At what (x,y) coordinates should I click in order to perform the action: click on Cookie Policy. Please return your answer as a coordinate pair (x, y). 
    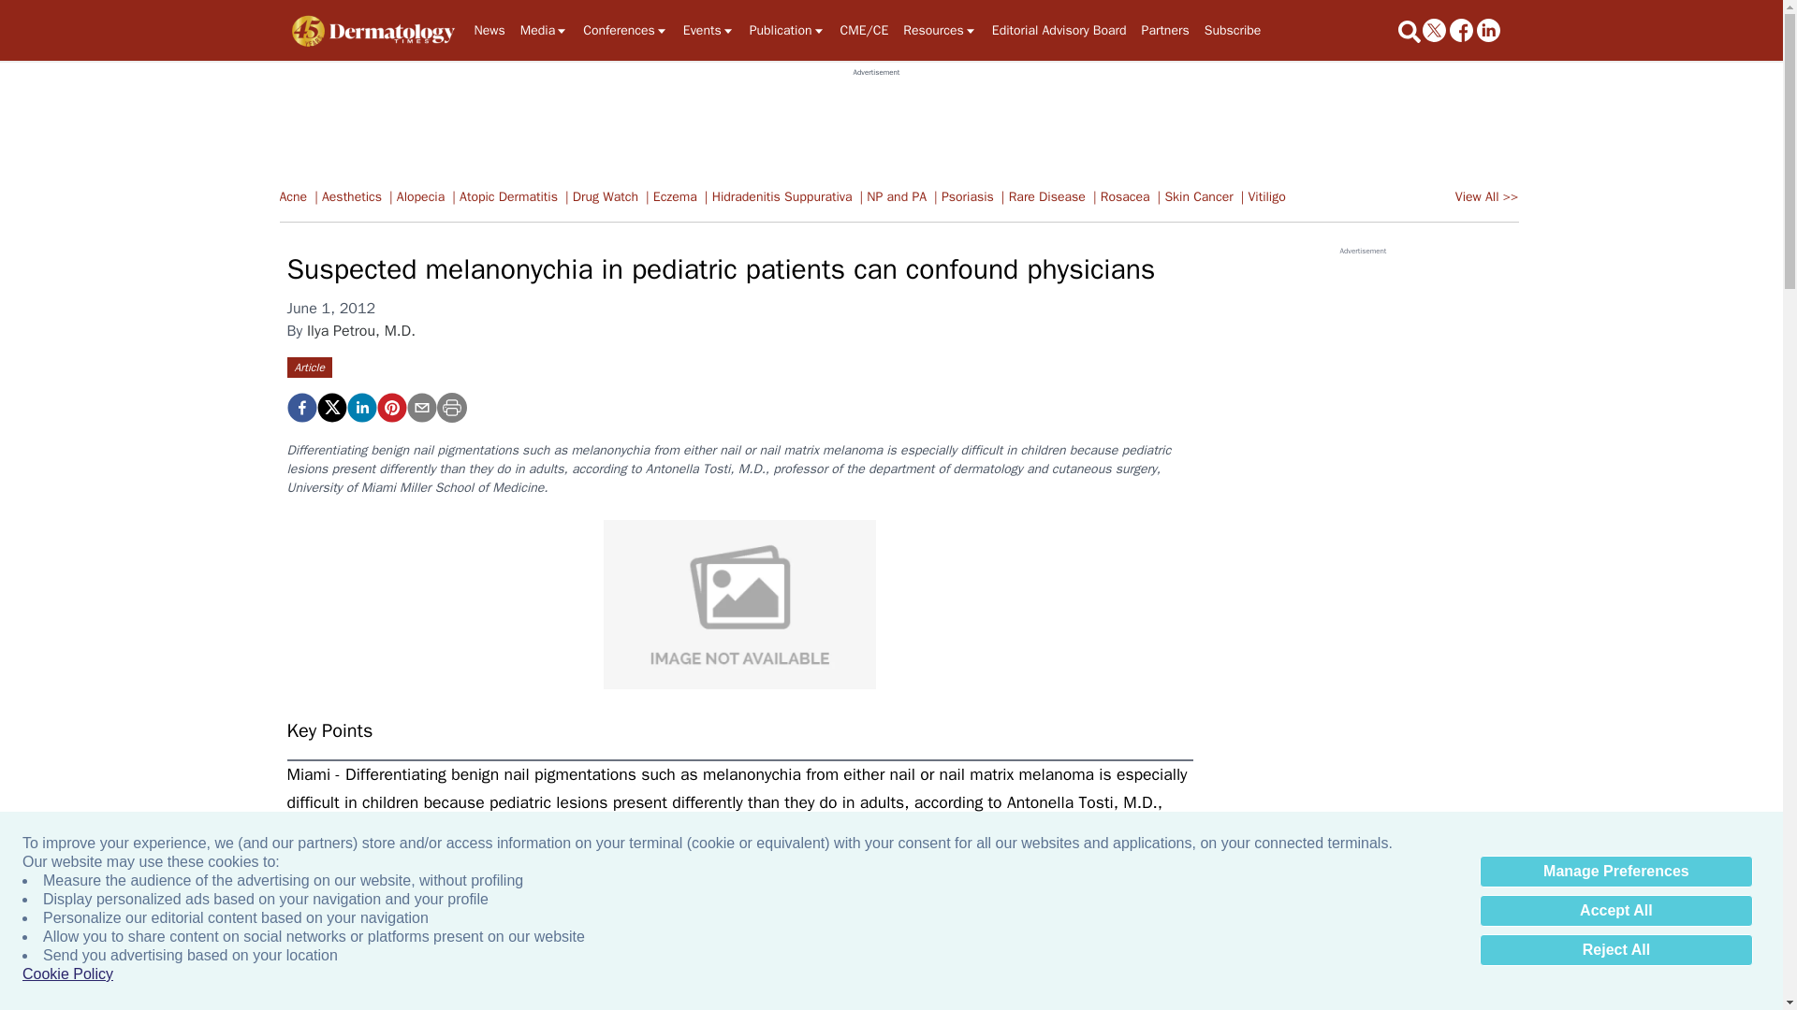
    Looking at the image, I should click on (67, 974).